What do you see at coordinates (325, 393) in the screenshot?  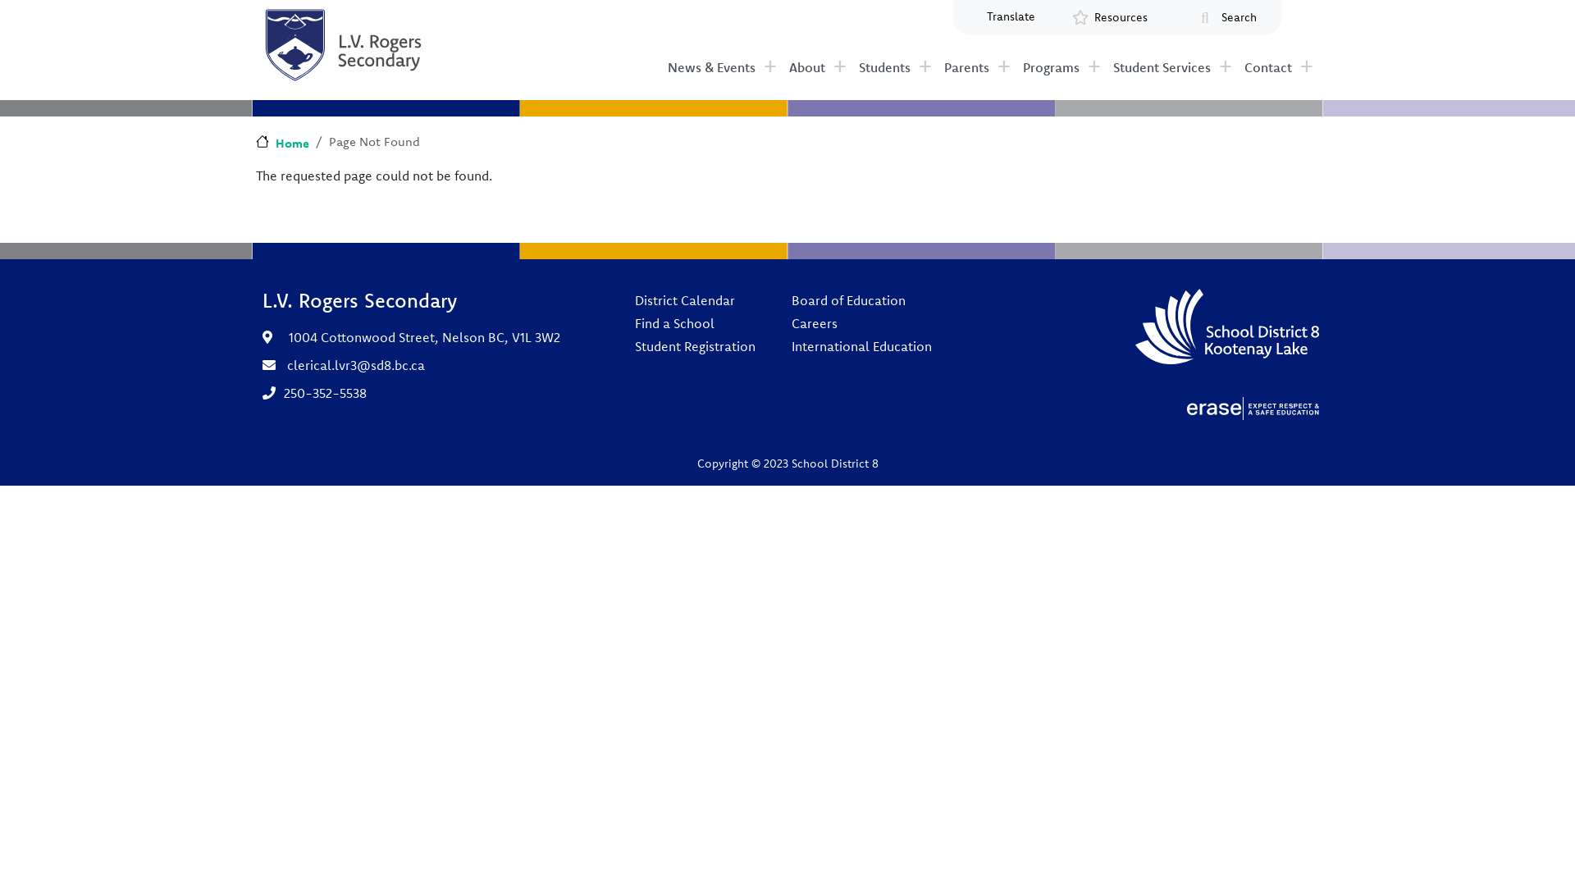 I see `250-352-5538` at bounding box center [325, 393].